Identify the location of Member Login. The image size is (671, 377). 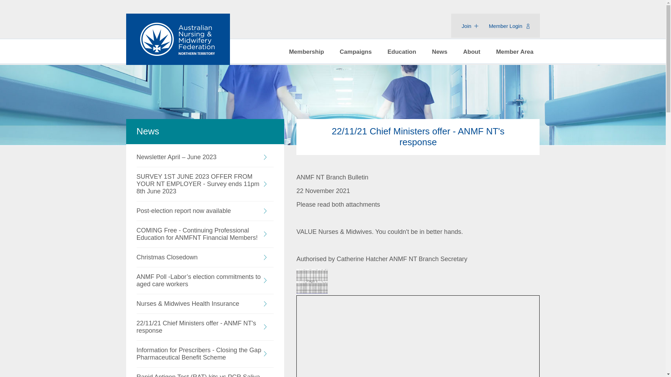
(509, 26).